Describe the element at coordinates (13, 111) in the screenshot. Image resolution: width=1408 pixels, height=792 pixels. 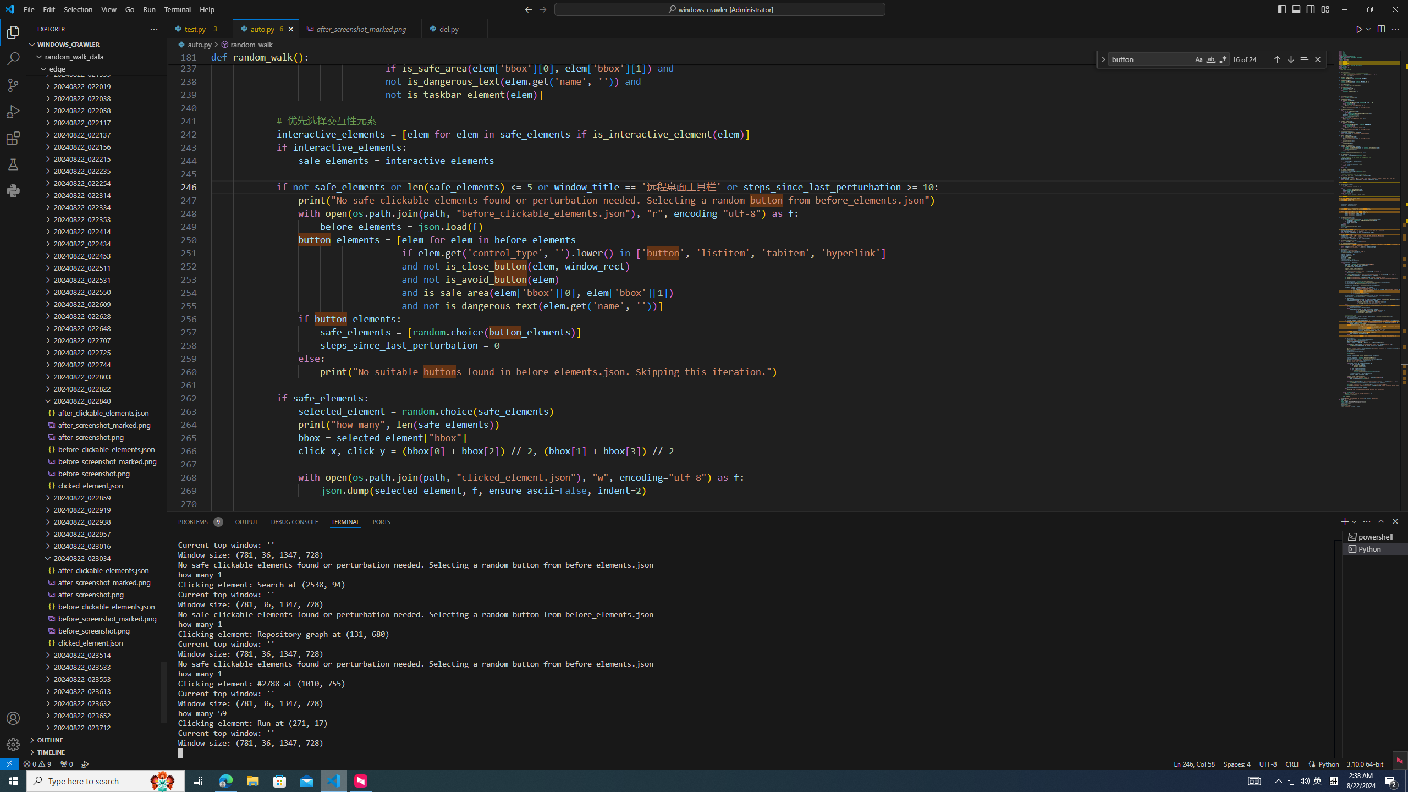
I see `Run and Debug (Ctrl+Shift+D)` at that location.